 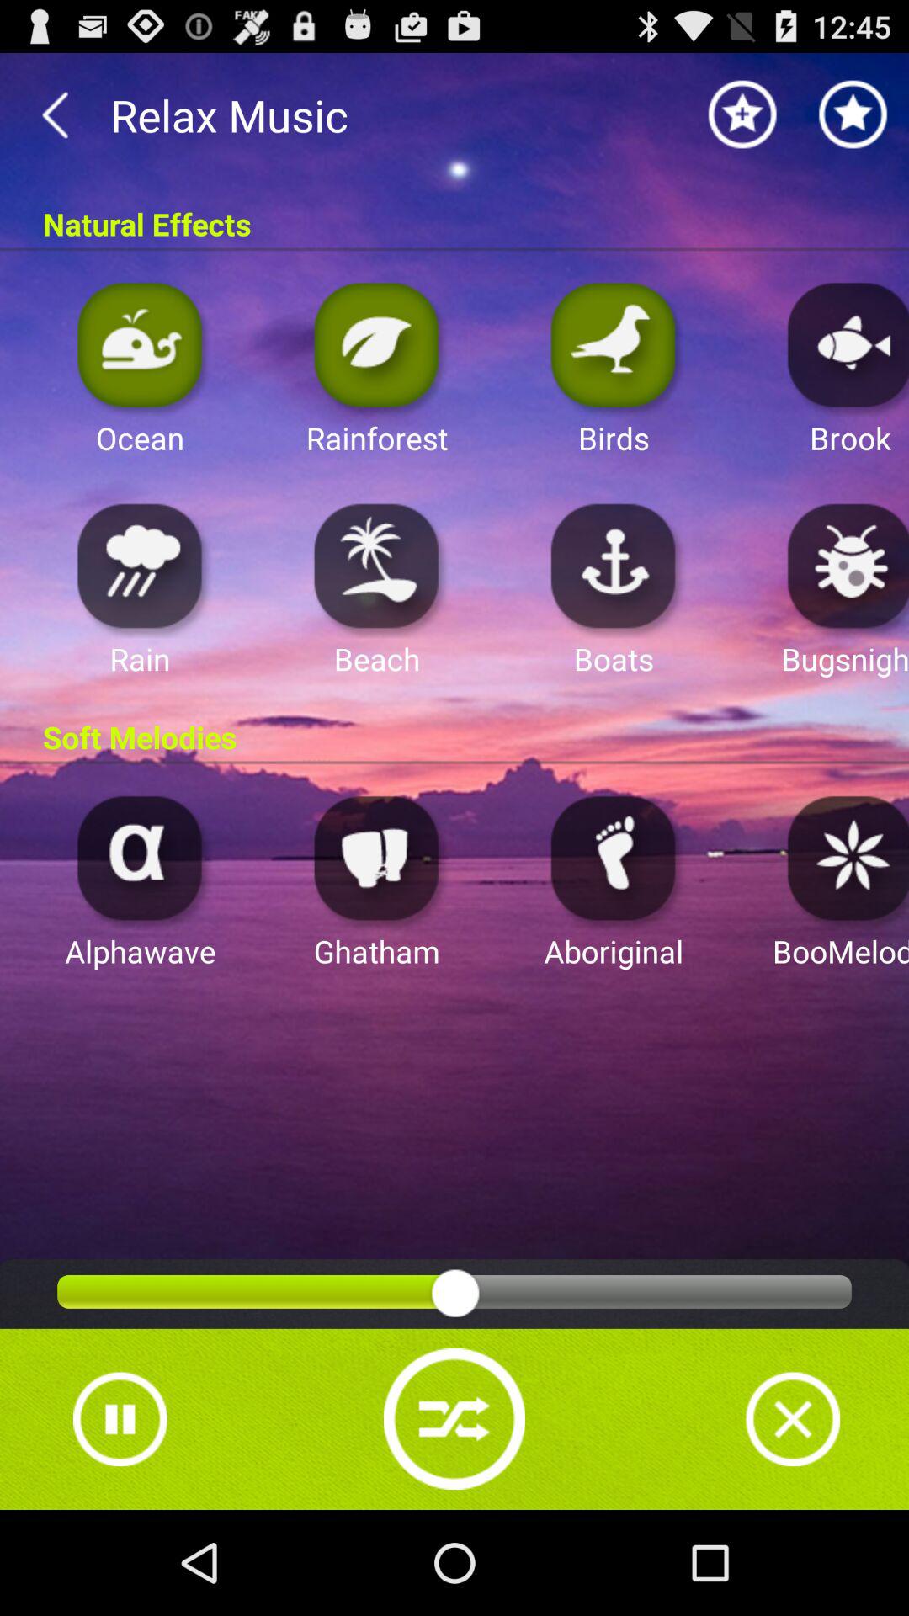 I want to click on shuffle music, so click(x=454, y=1419).